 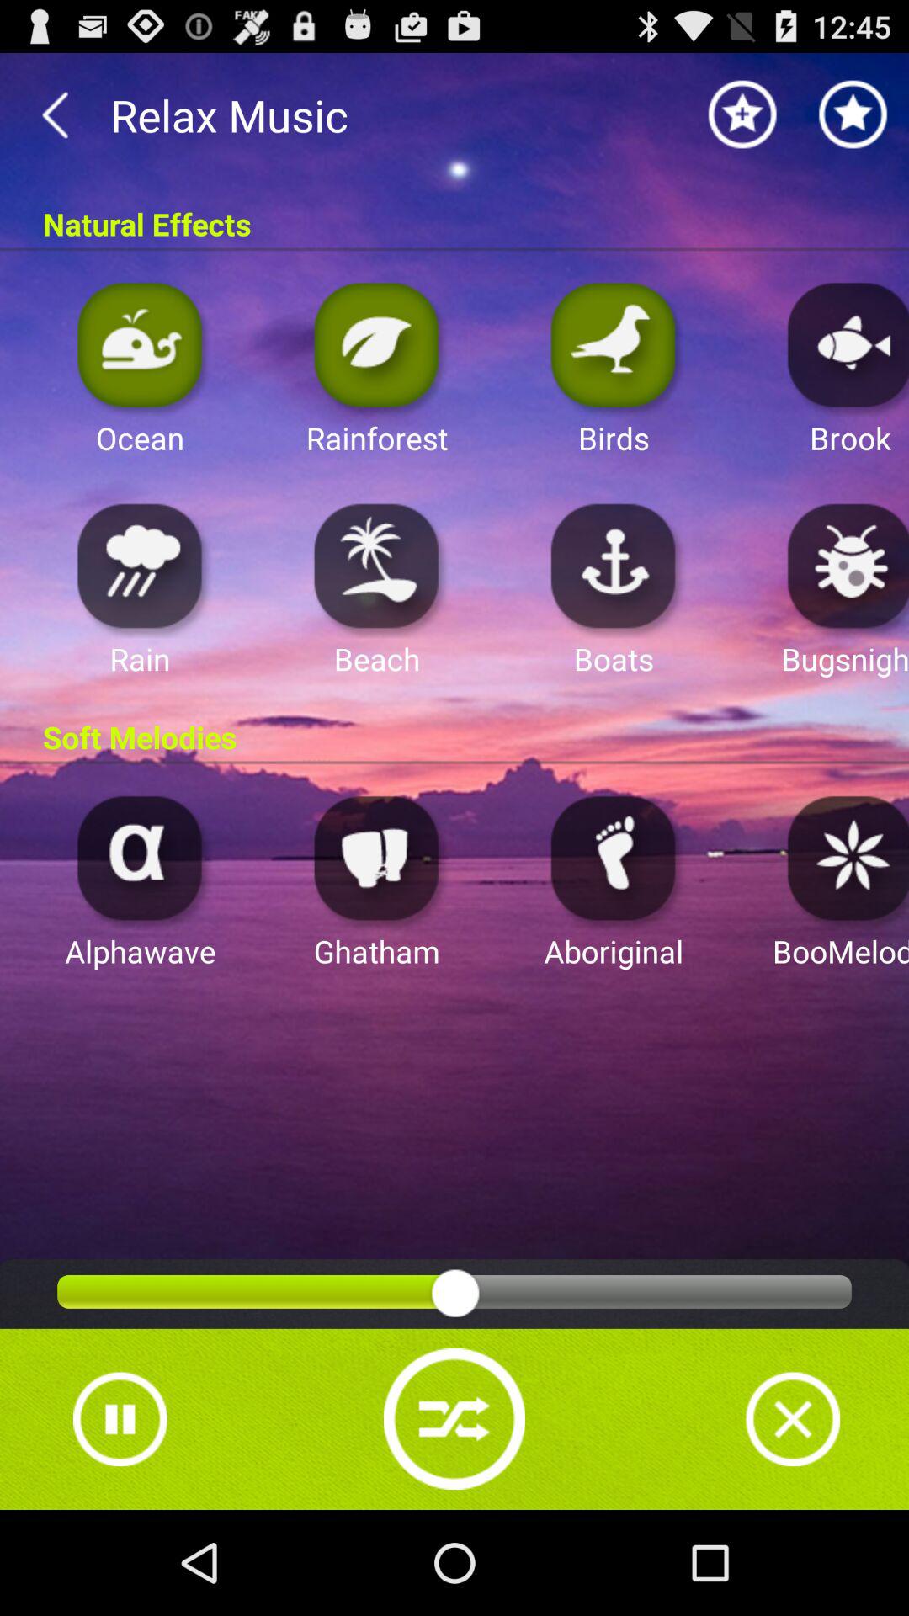 I want to click on shuffle music, so click(x=454, y=1419).